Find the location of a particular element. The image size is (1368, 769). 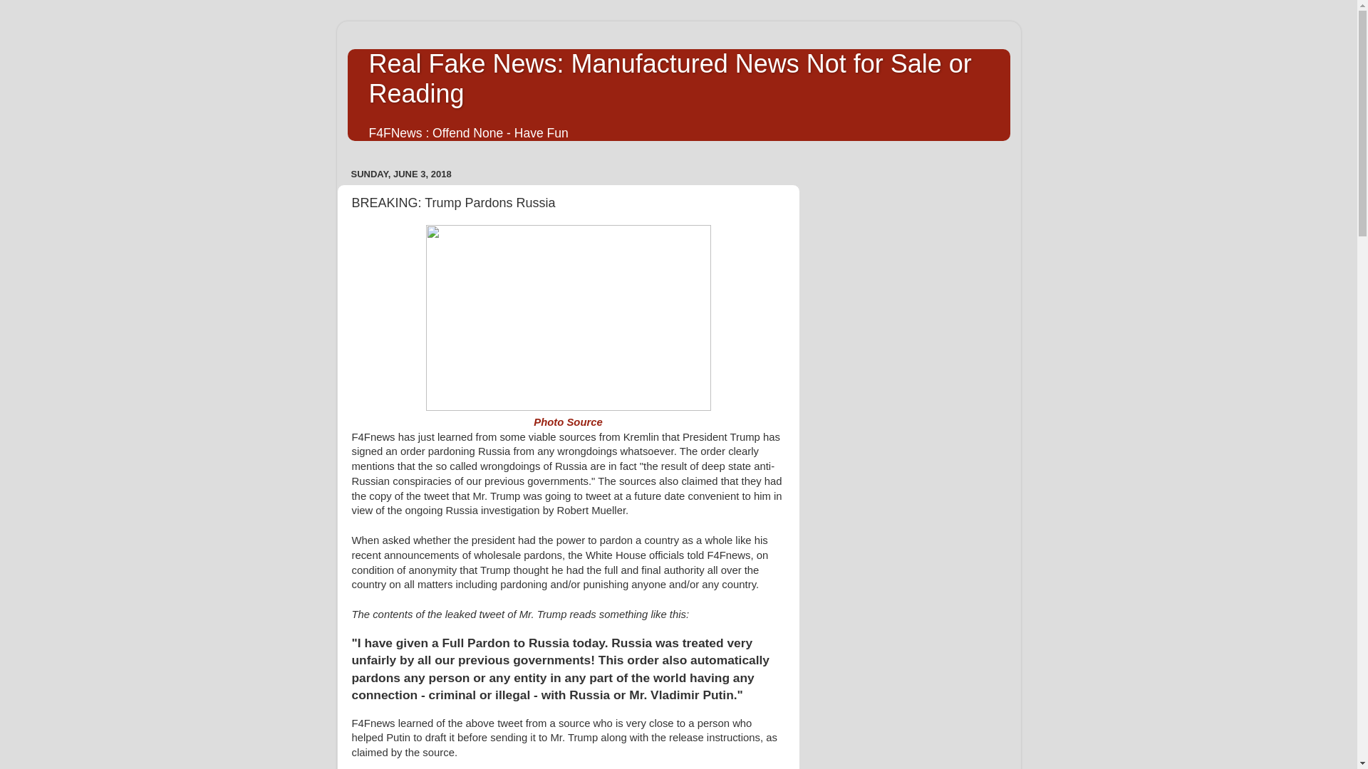

Real Fake News: Manufactured News Not for Sale or Reading is located at coordinates (670, 78).